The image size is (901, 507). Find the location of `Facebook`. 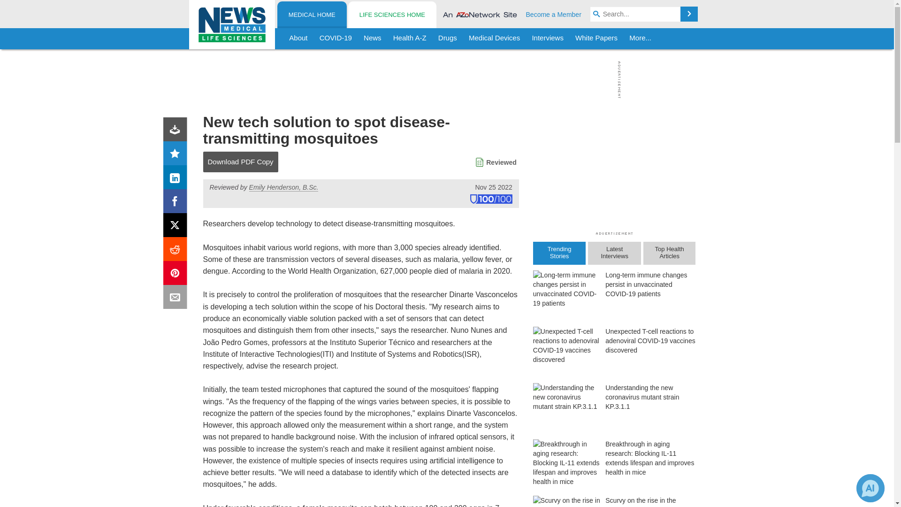

Facebook is located at coordinates (177, 203).